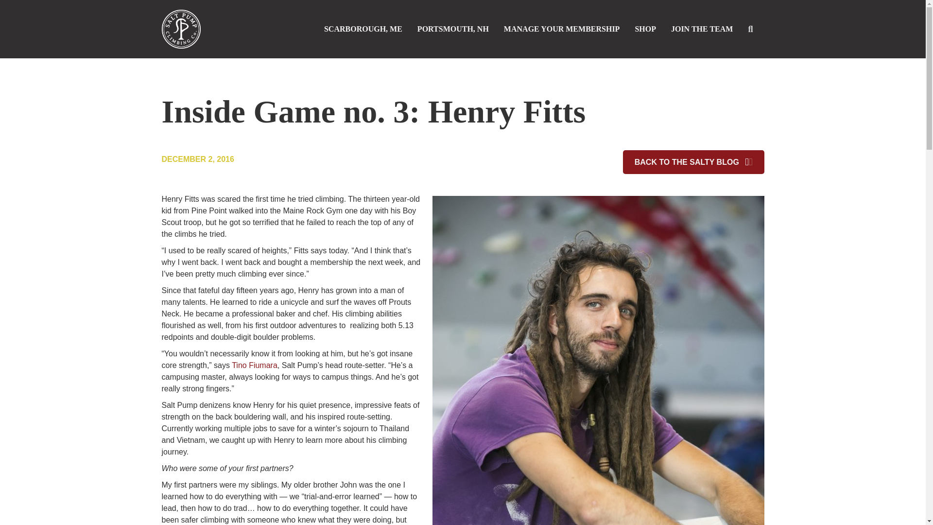 This screenshot has width=933, height=525. What do you see at coordinates (693, 161) in the screenshot?
I see `BACK TO THE SALTY BLOG` at bounding box center [693, 161].